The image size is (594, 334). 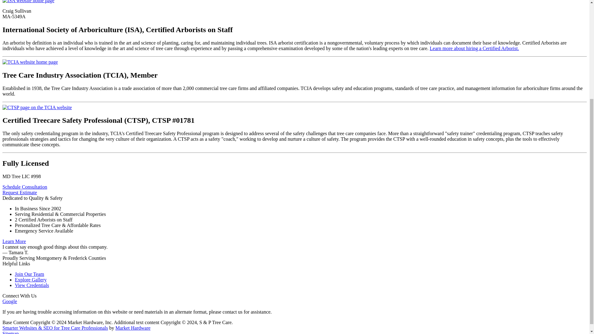 What do you see at coordinates (132, 328) in the screenshot?
I see `Market Hardware` at bounding box center [132, 328].